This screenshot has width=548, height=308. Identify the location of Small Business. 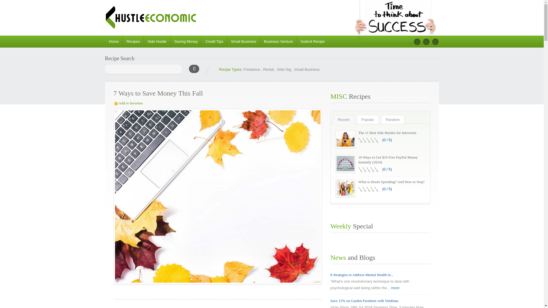
(243, 42).